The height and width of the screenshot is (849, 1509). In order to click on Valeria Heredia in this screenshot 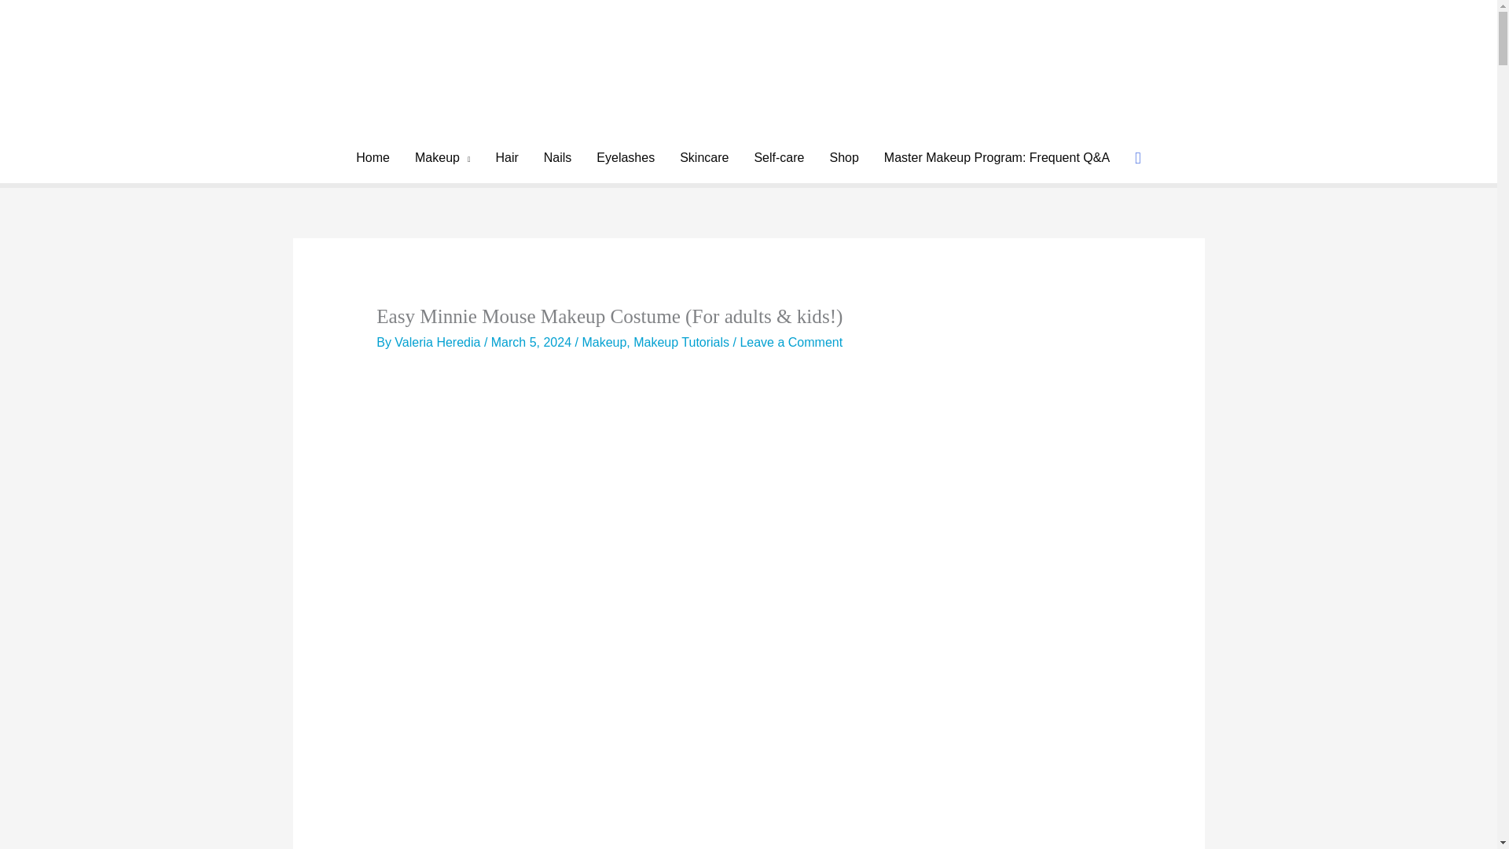, I will do `click(439, 341)`.